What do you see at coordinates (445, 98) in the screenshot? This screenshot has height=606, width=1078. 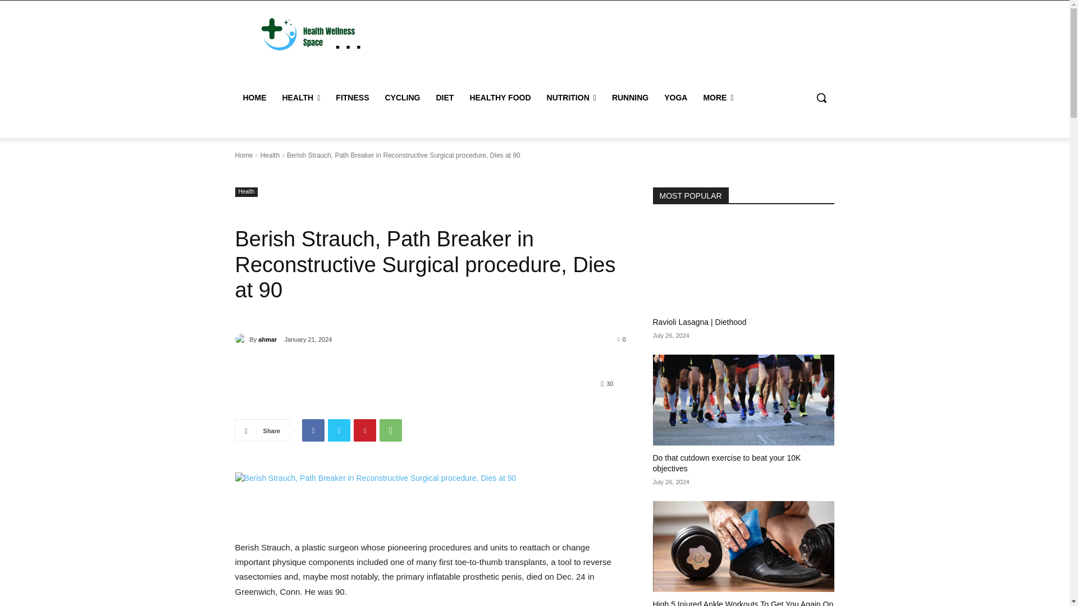 I see `DIET` at bounding box center [445, 98].